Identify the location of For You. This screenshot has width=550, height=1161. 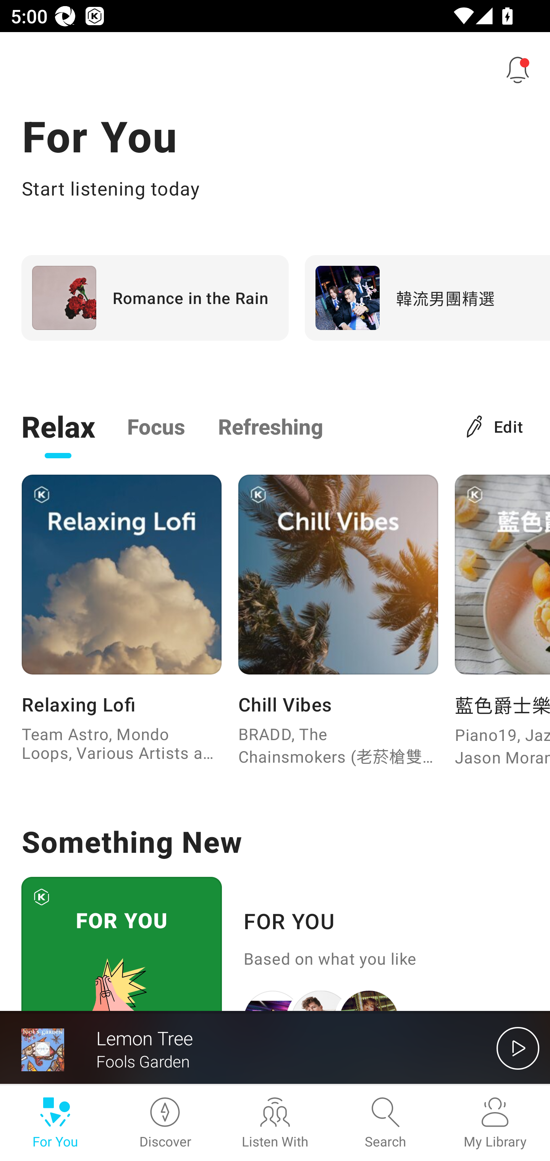
(55, 1123).